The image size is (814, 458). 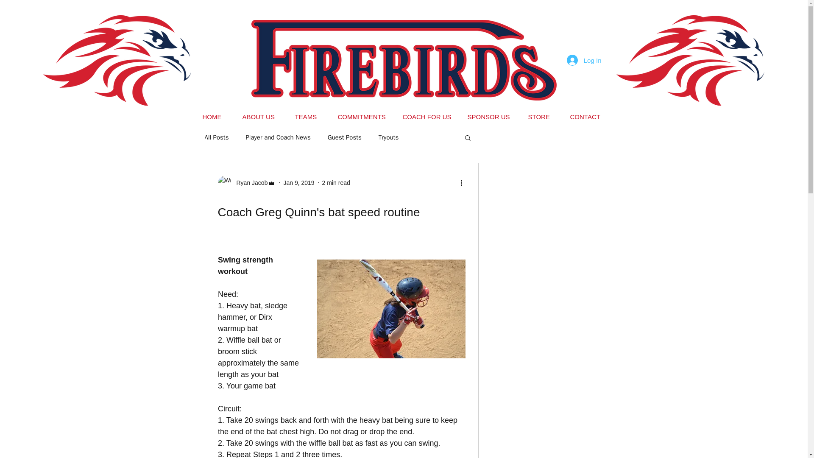 What do you see at coordinates (249, 182) in the screenshot?
I see `Ryan Jacob` at bounding box center [249, 182].